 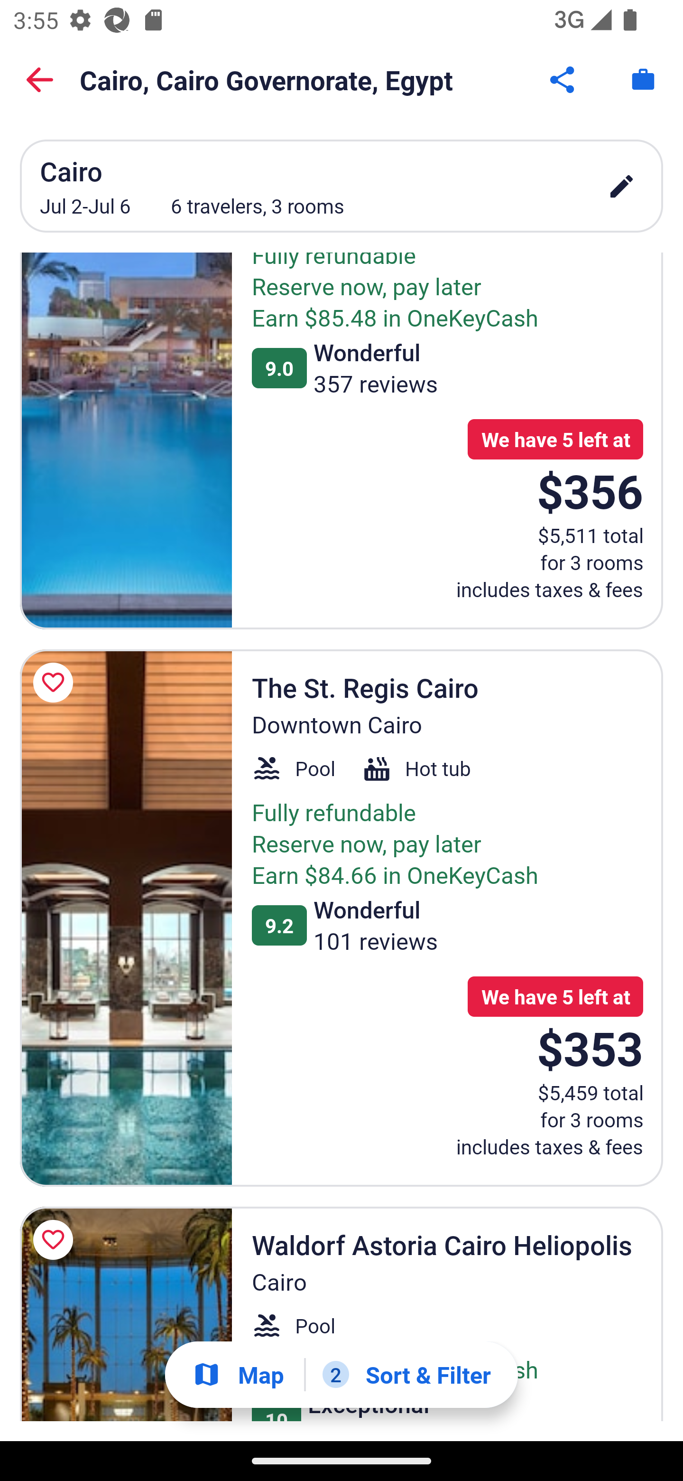 I want to click on Share Button, so click(x=563, y=80).